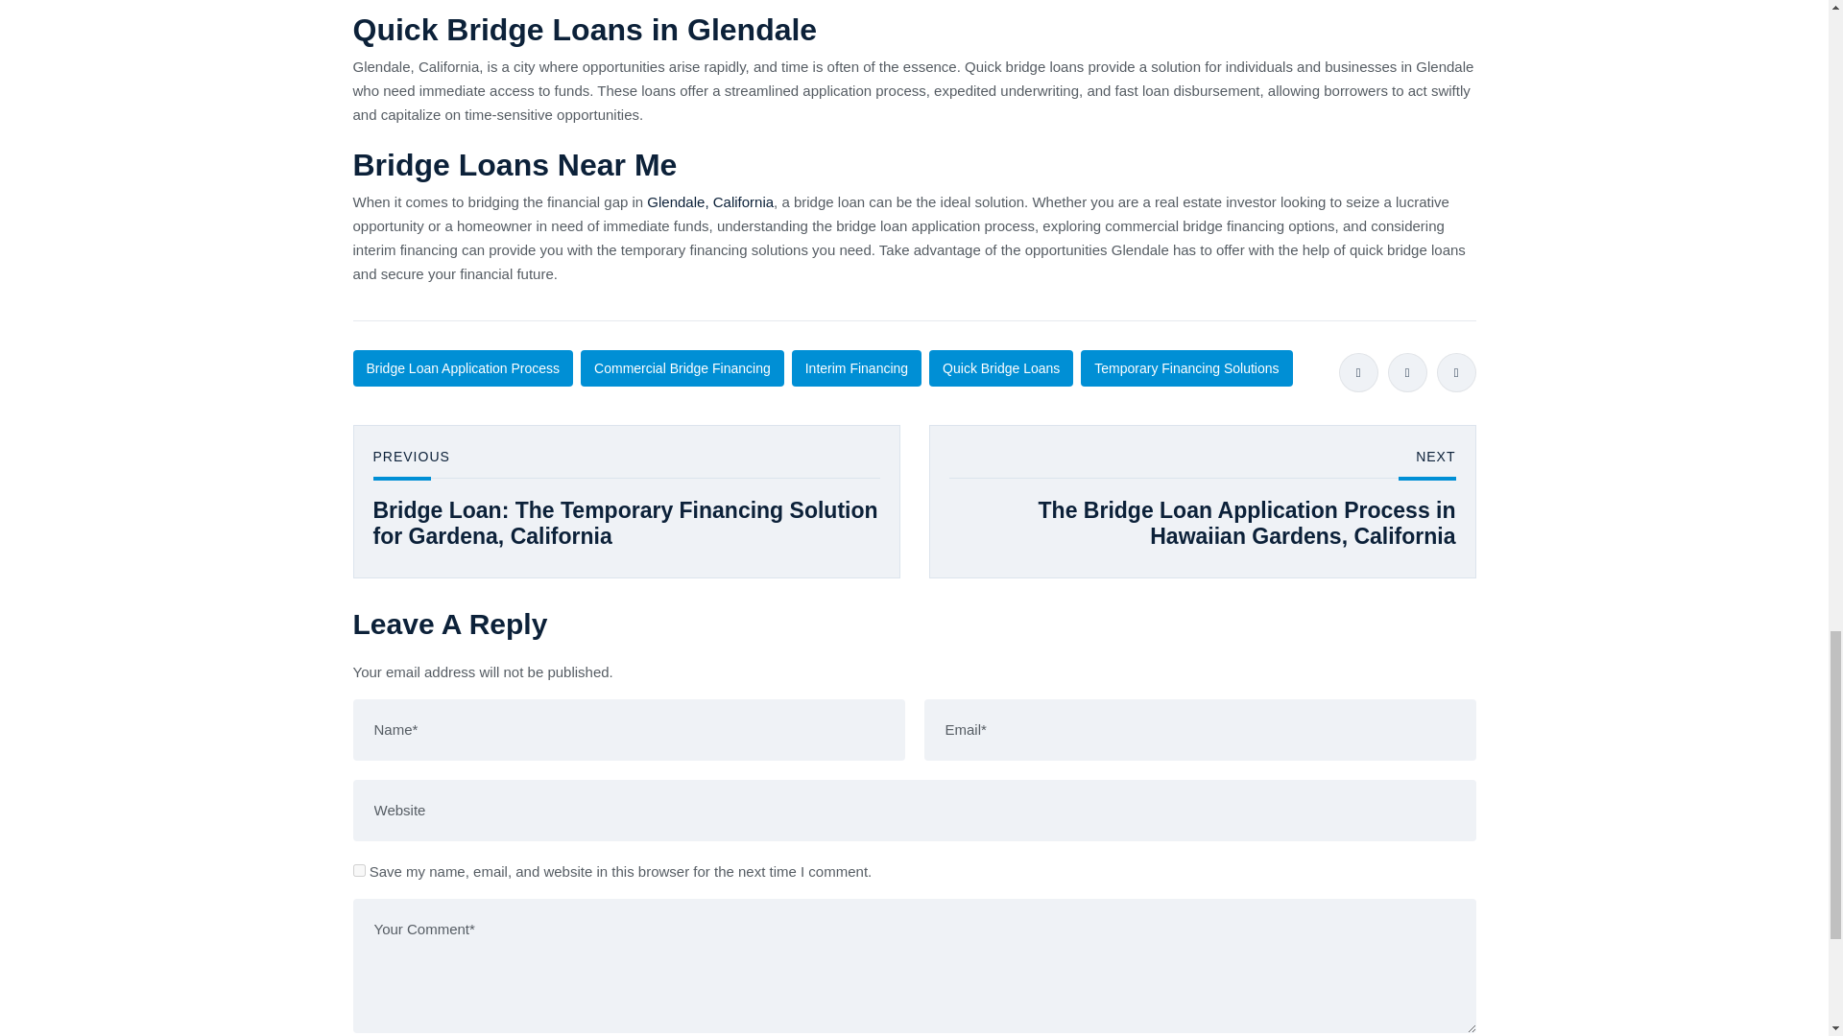 This screenshot has width=1843, height=1036. What do you see at coordinates (1357, 372) in the screenshot?
I see `Facebook` at bounding box center [1357, 372].